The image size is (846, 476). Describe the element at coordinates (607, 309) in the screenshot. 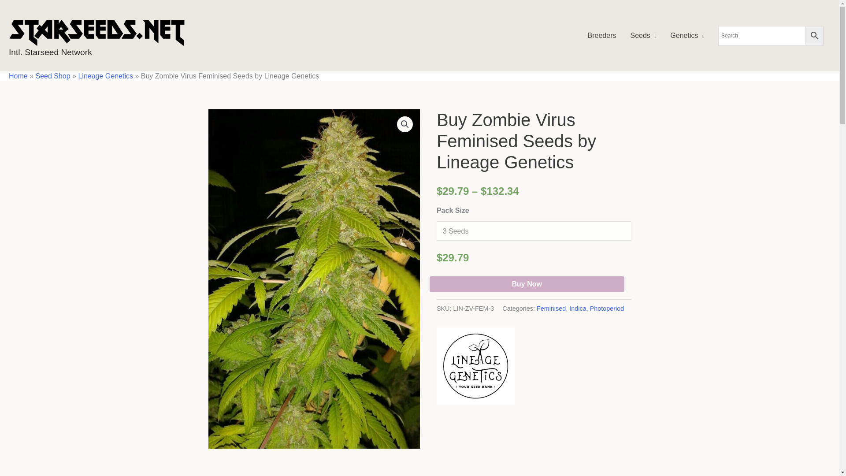

I see `Photoperiod` at that location.